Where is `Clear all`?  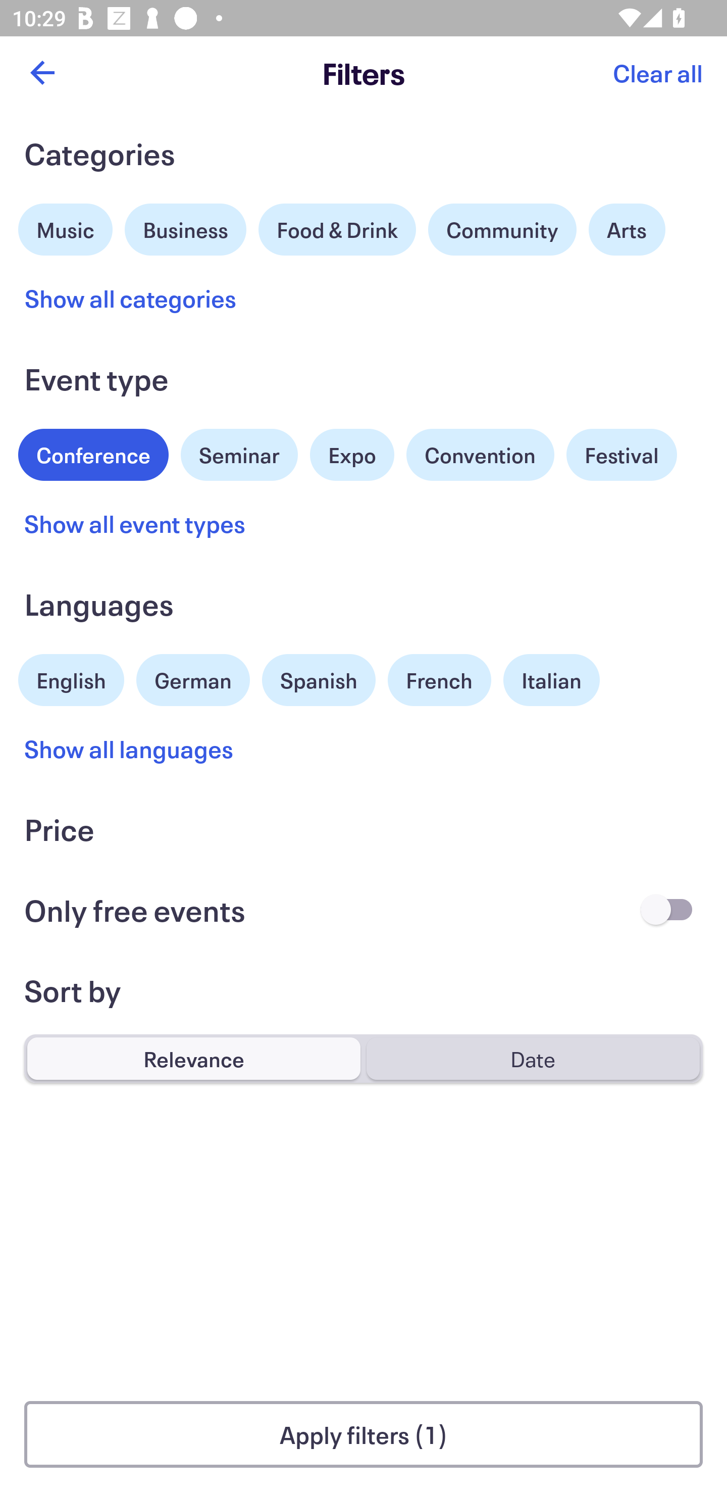
Clear all is located at coordinates (657, 73).